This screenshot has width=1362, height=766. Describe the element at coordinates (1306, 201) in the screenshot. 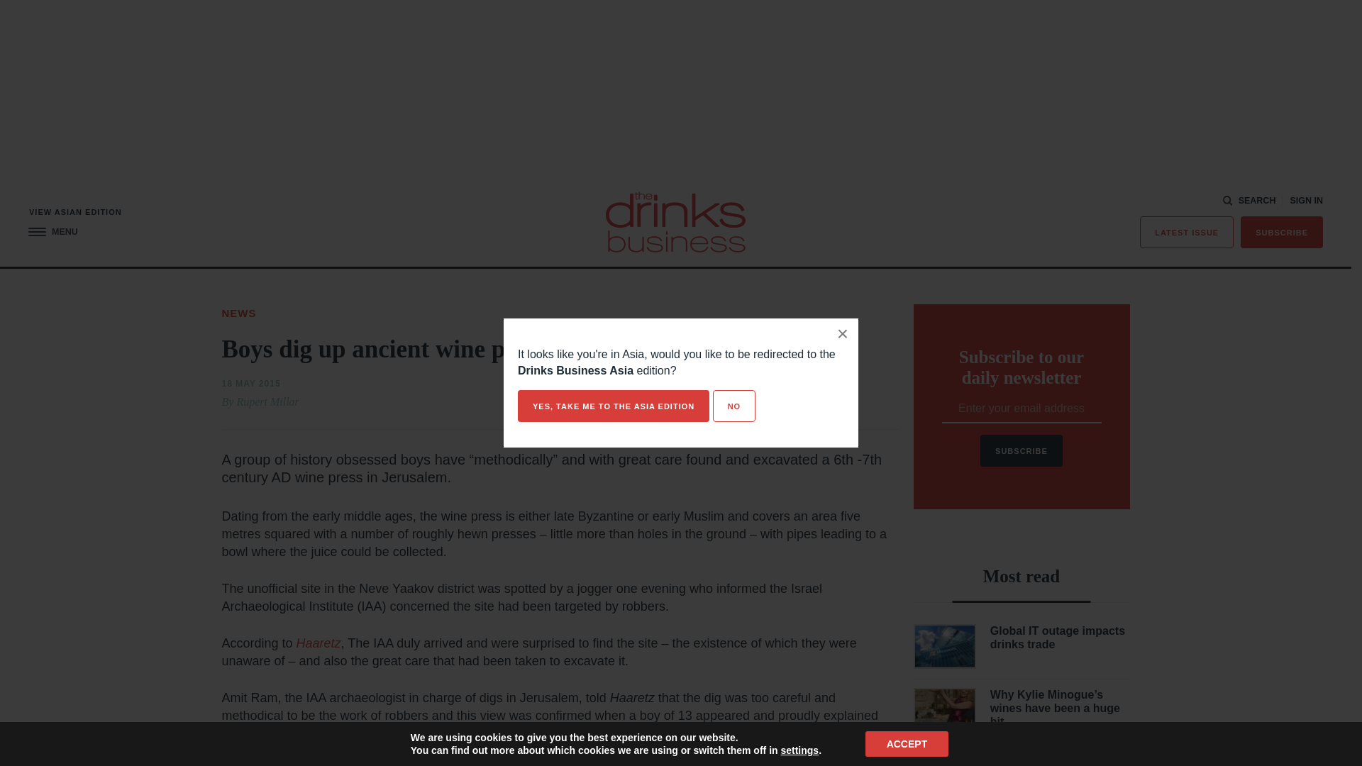

I see `SIGN IN` at that location.